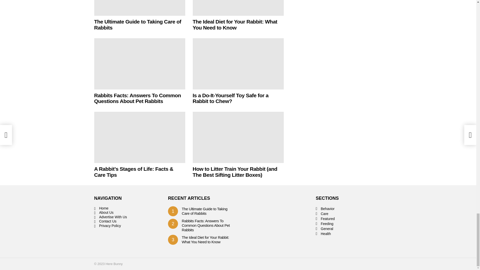 Image resolution: width=480 pixels, height=270 pixels. What do you see at coordinates (238, 8) in the screenshot?
I see `The Ideal Diet for Your Rabbit: What You Need to Know` at bounding box center [238, 8].